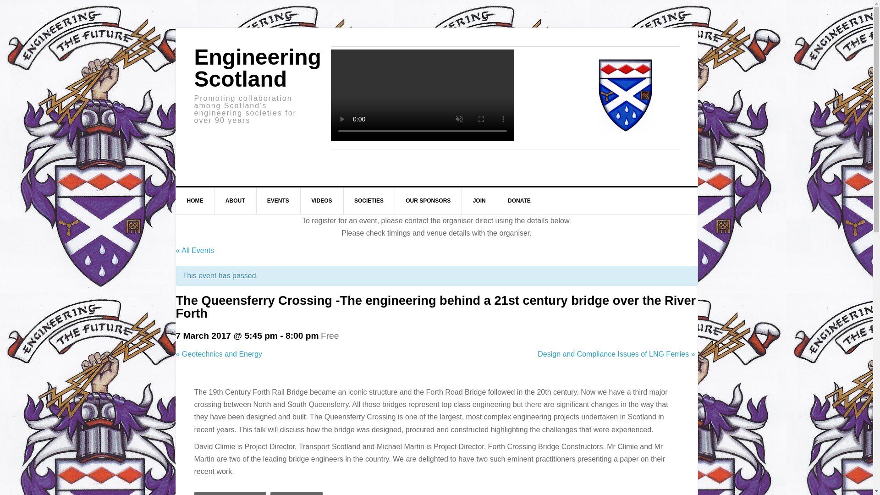  Describe the element at coordinates (195, 201) in the screenshot. I see `HOME` at that location.